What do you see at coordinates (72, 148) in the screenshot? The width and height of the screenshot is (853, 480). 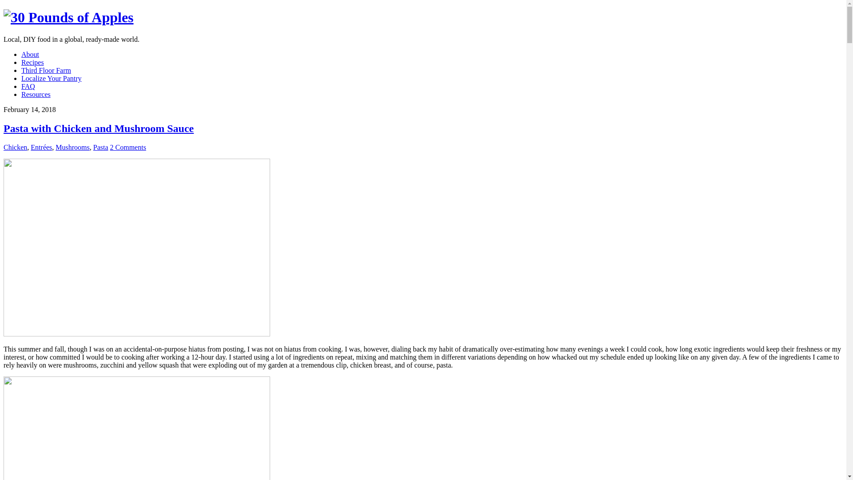 I see `Mushrooms` at bounding box center [72, 148].